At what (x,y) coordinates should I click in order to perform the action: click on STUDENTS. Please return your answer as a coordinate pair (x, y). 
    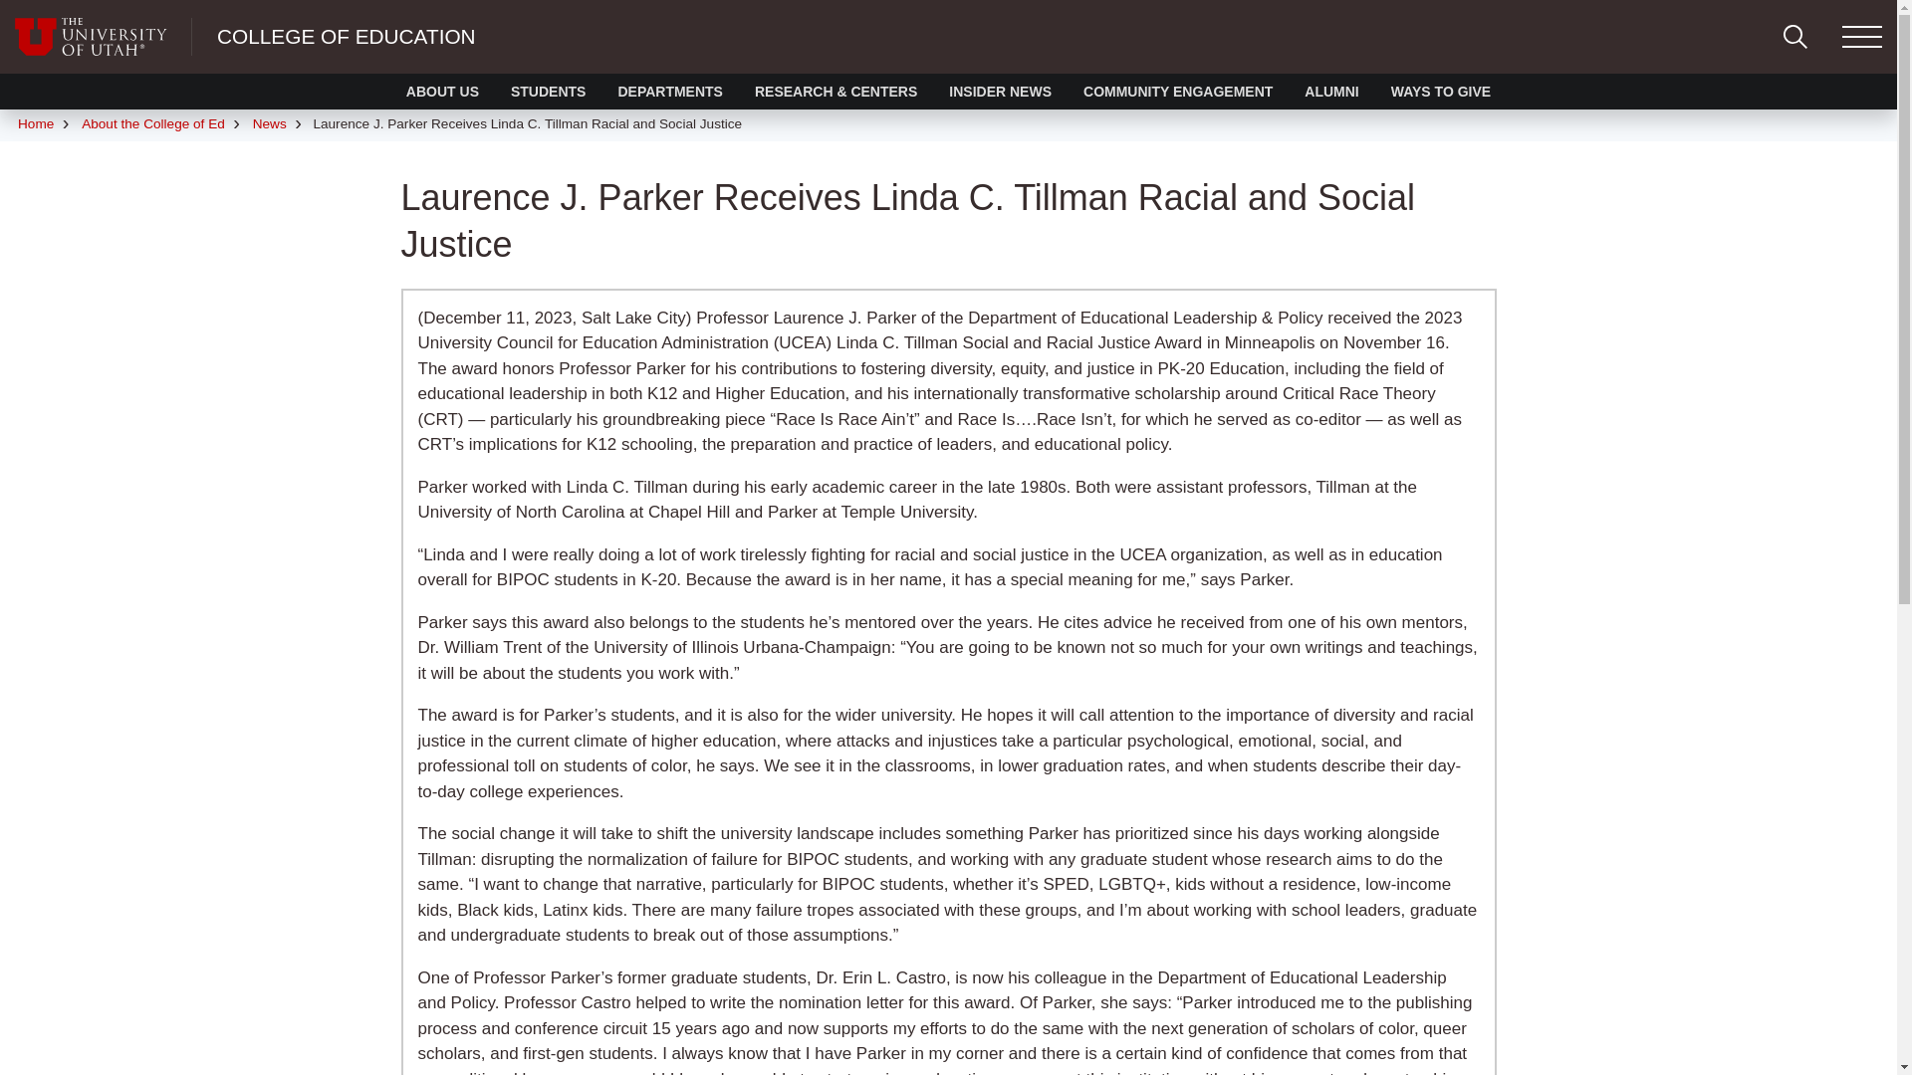
    Looking at the image, I should click on (548, 92).